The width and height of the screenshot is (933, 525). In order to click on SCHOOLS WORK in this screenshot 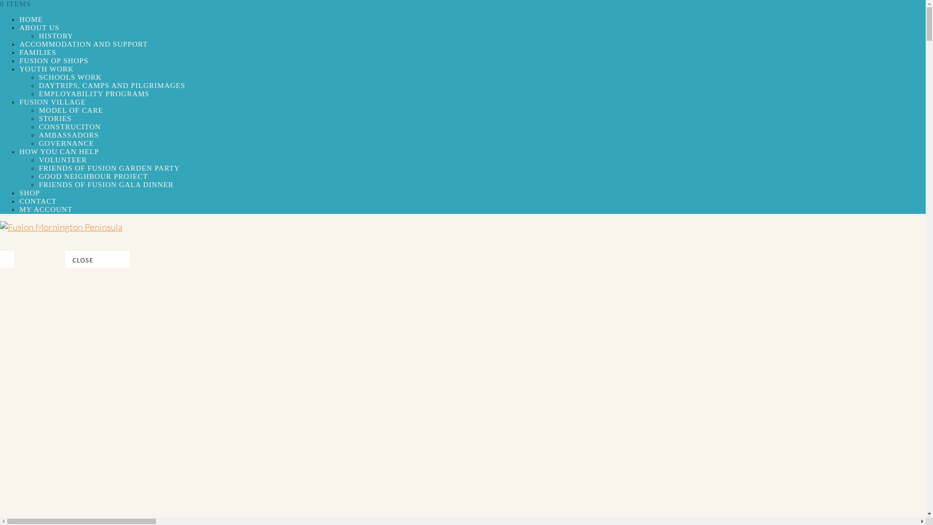, I will do `click(70, 77)`.